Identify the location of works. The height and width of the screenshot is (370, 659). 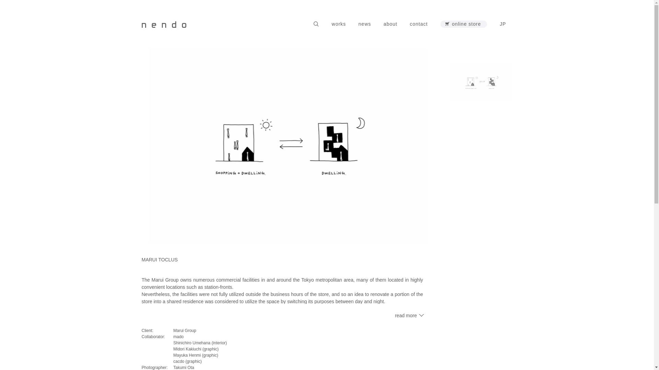
(338, 24).